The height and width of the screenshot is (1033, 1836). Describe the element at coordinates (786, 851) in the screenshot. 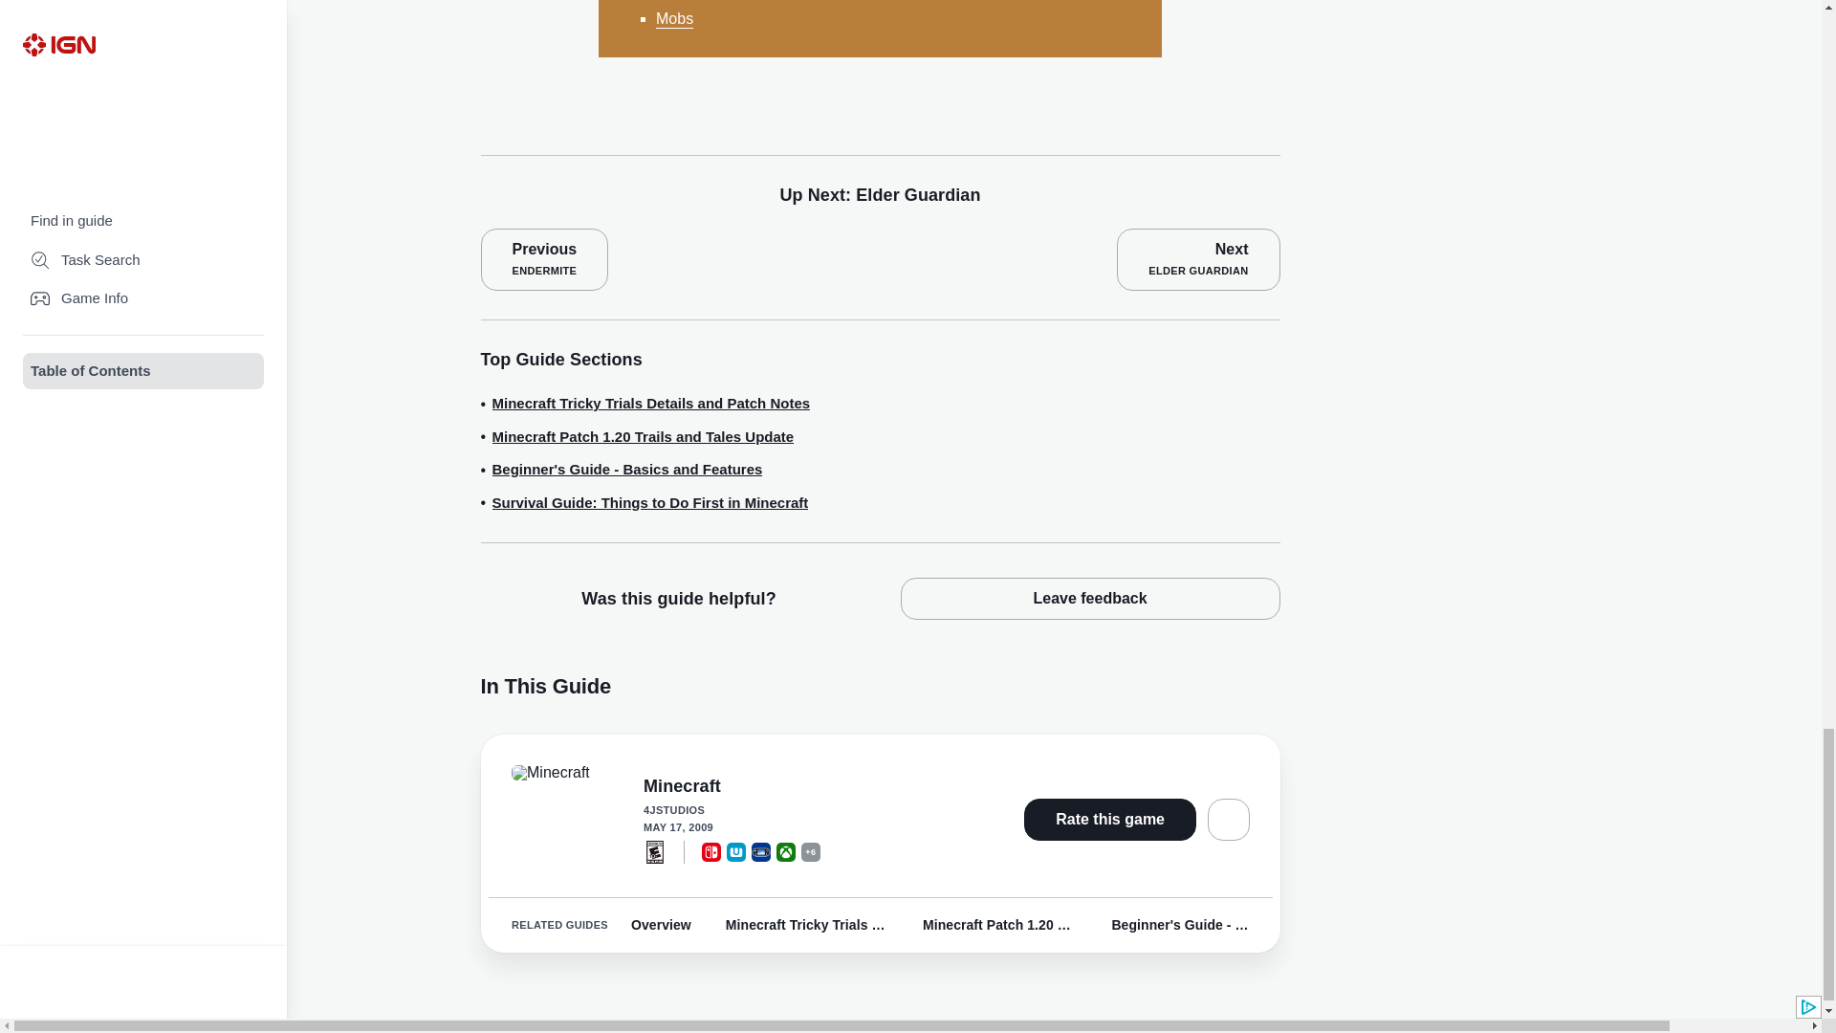

I see `Xbox One` at that location.